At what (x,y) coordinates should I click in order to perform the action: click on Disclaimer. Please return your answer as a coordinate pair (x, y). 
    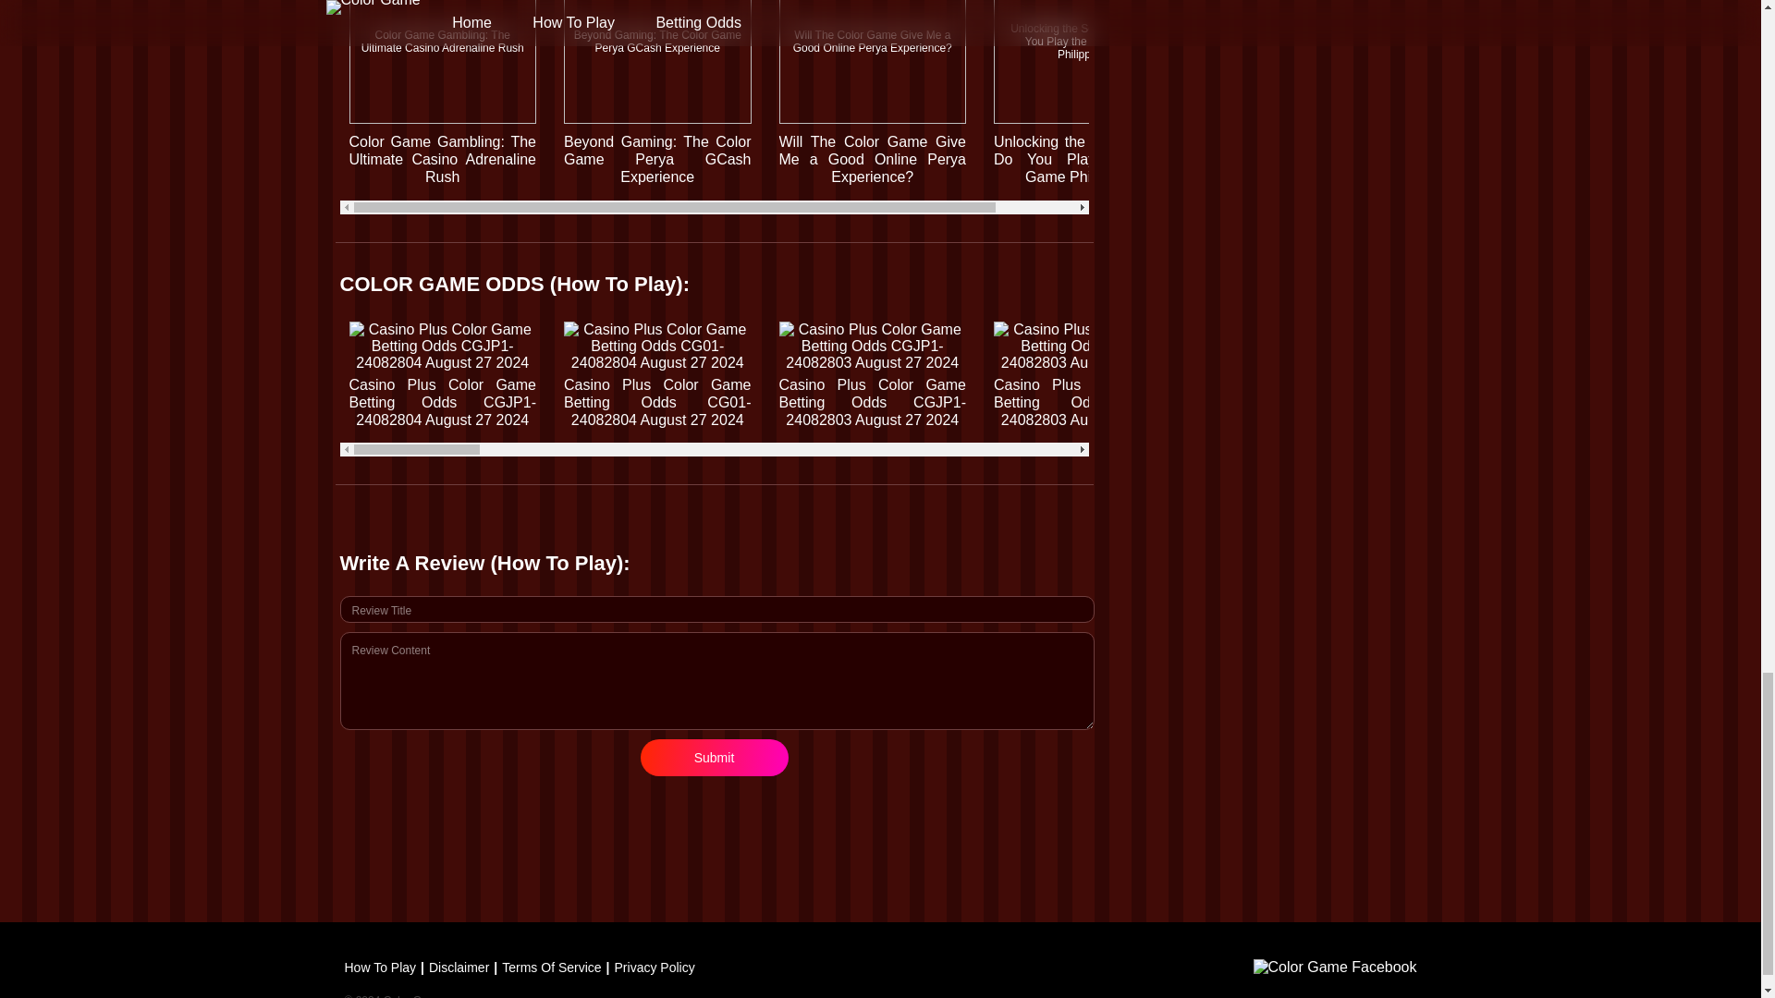
    Looking at the image, I should click on (452, 967).